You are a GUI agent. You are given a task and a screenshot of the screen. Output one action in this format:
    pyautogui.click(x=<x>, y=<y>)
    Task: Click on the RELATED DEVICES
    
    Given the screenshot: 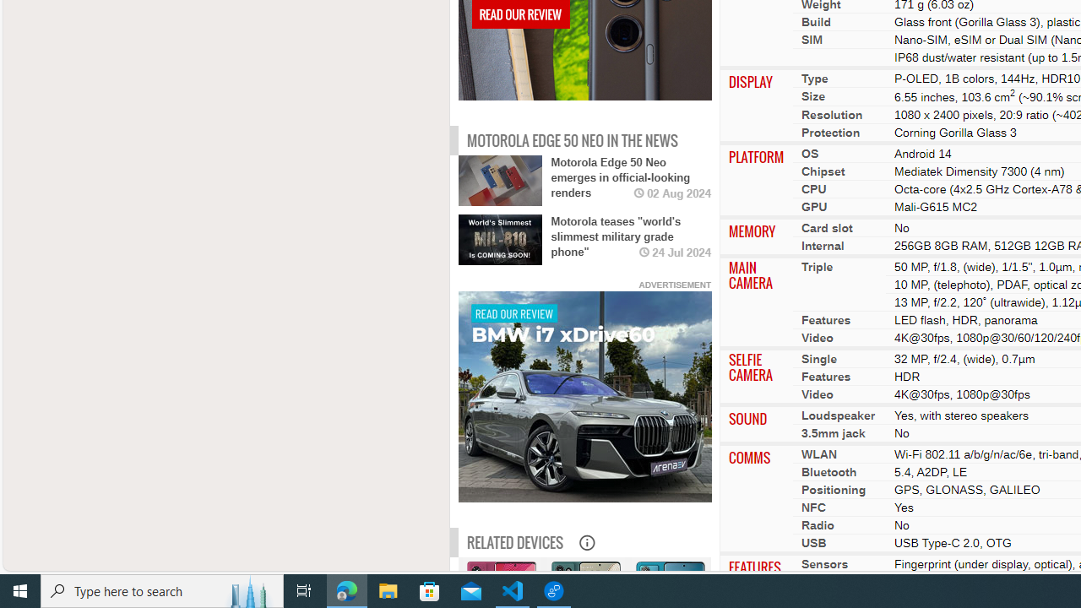 What is the action you would take?
    pyautogui.click(x=515, y=542)
    